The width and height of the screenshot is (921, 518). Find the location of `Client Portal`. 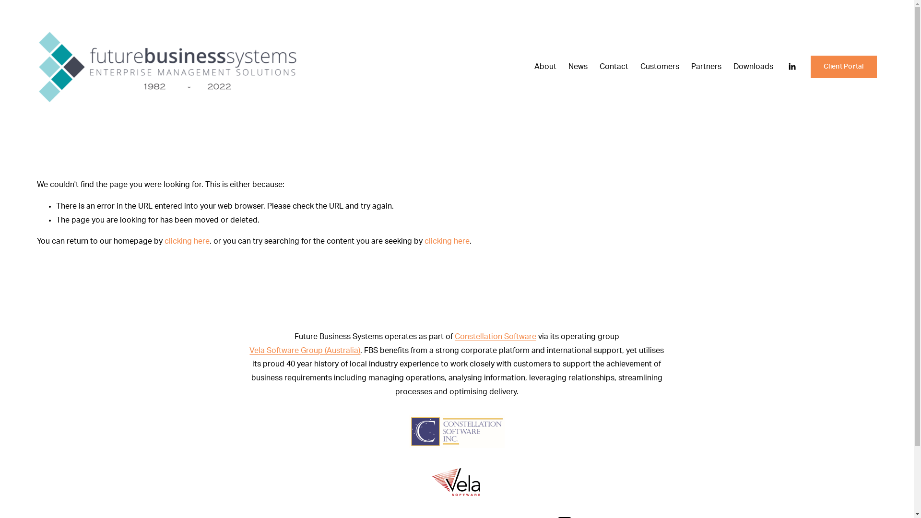

Client Portal is located at coordinates (844, 67).